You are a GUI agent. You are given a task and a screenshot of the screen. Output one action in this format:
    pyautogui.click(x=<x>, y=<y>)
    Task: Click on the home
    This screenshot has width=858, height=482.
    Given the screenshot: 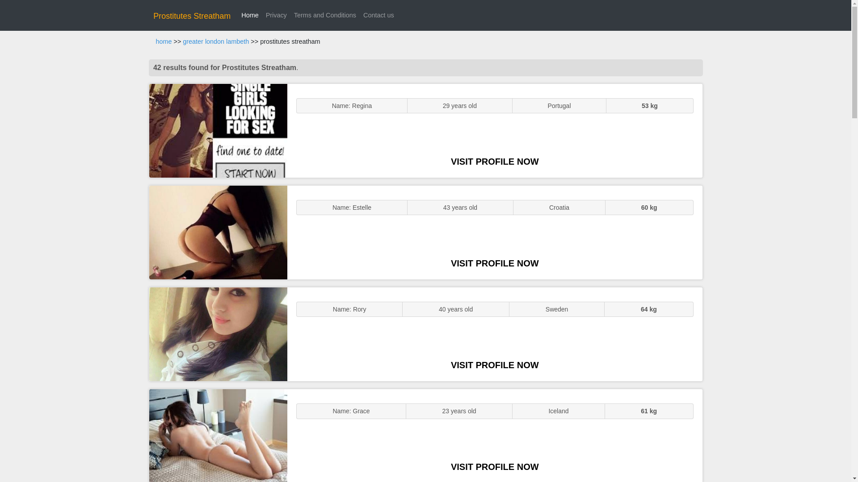 What is the action you would take?
    pyautogui.click(x=164, y=42)
    